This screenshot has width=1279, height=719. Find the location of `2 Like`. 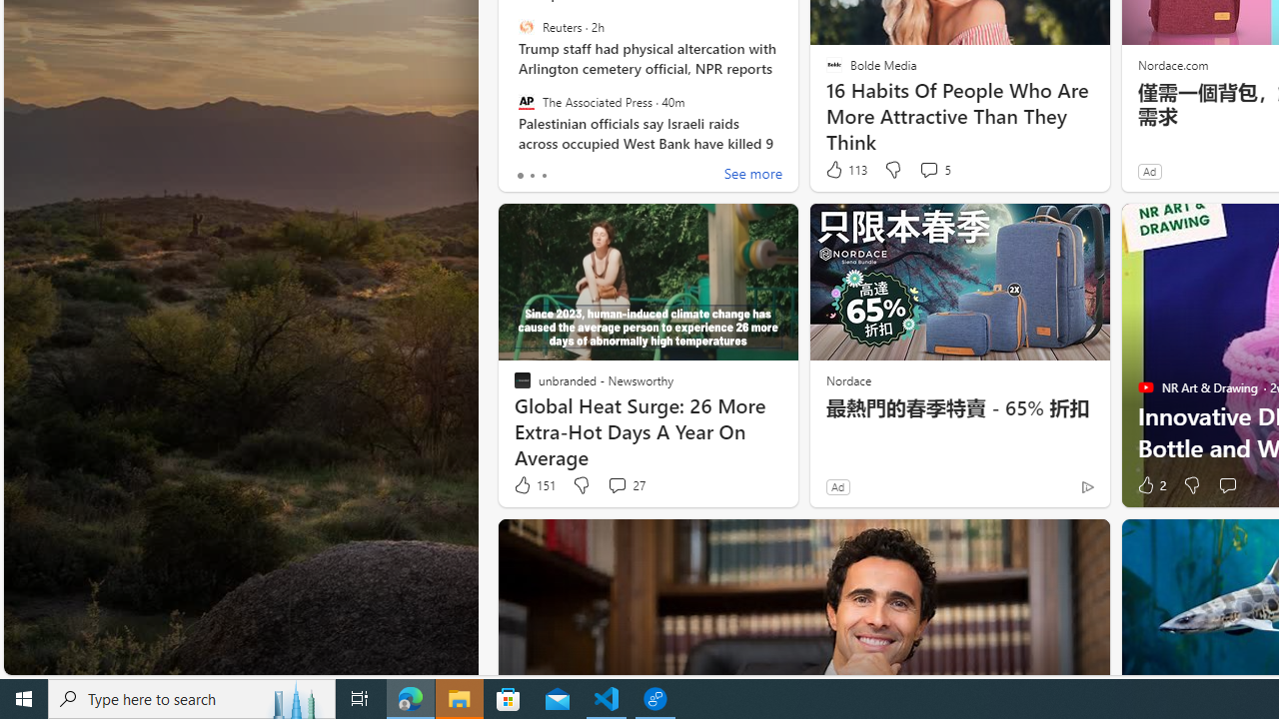

2 Like is located at coordinates (1150, 485).